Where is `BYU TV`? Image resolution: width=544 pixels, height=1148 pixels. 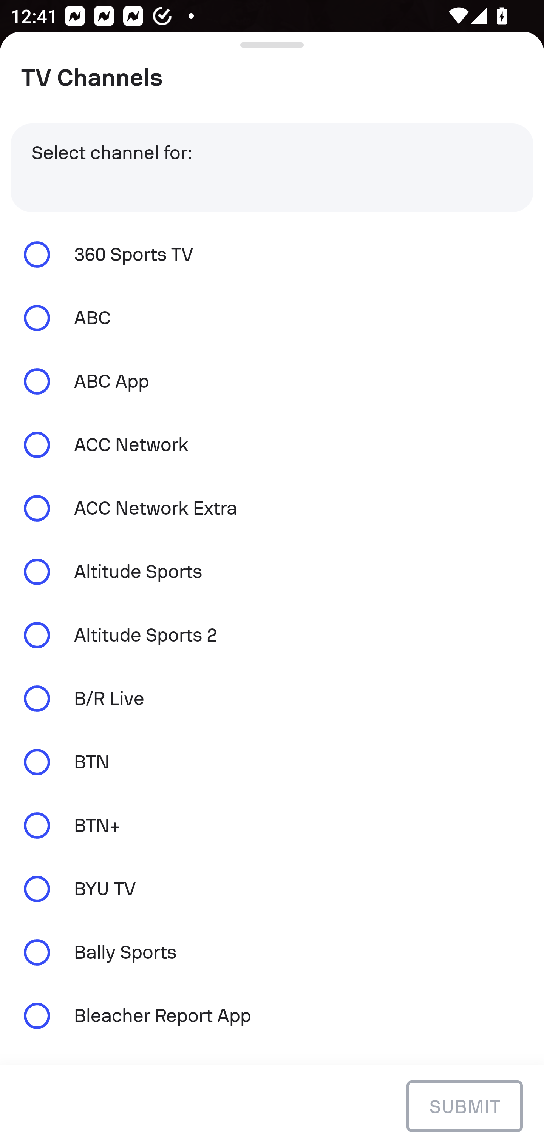 BYU TV is located at coordinates (272, 889).